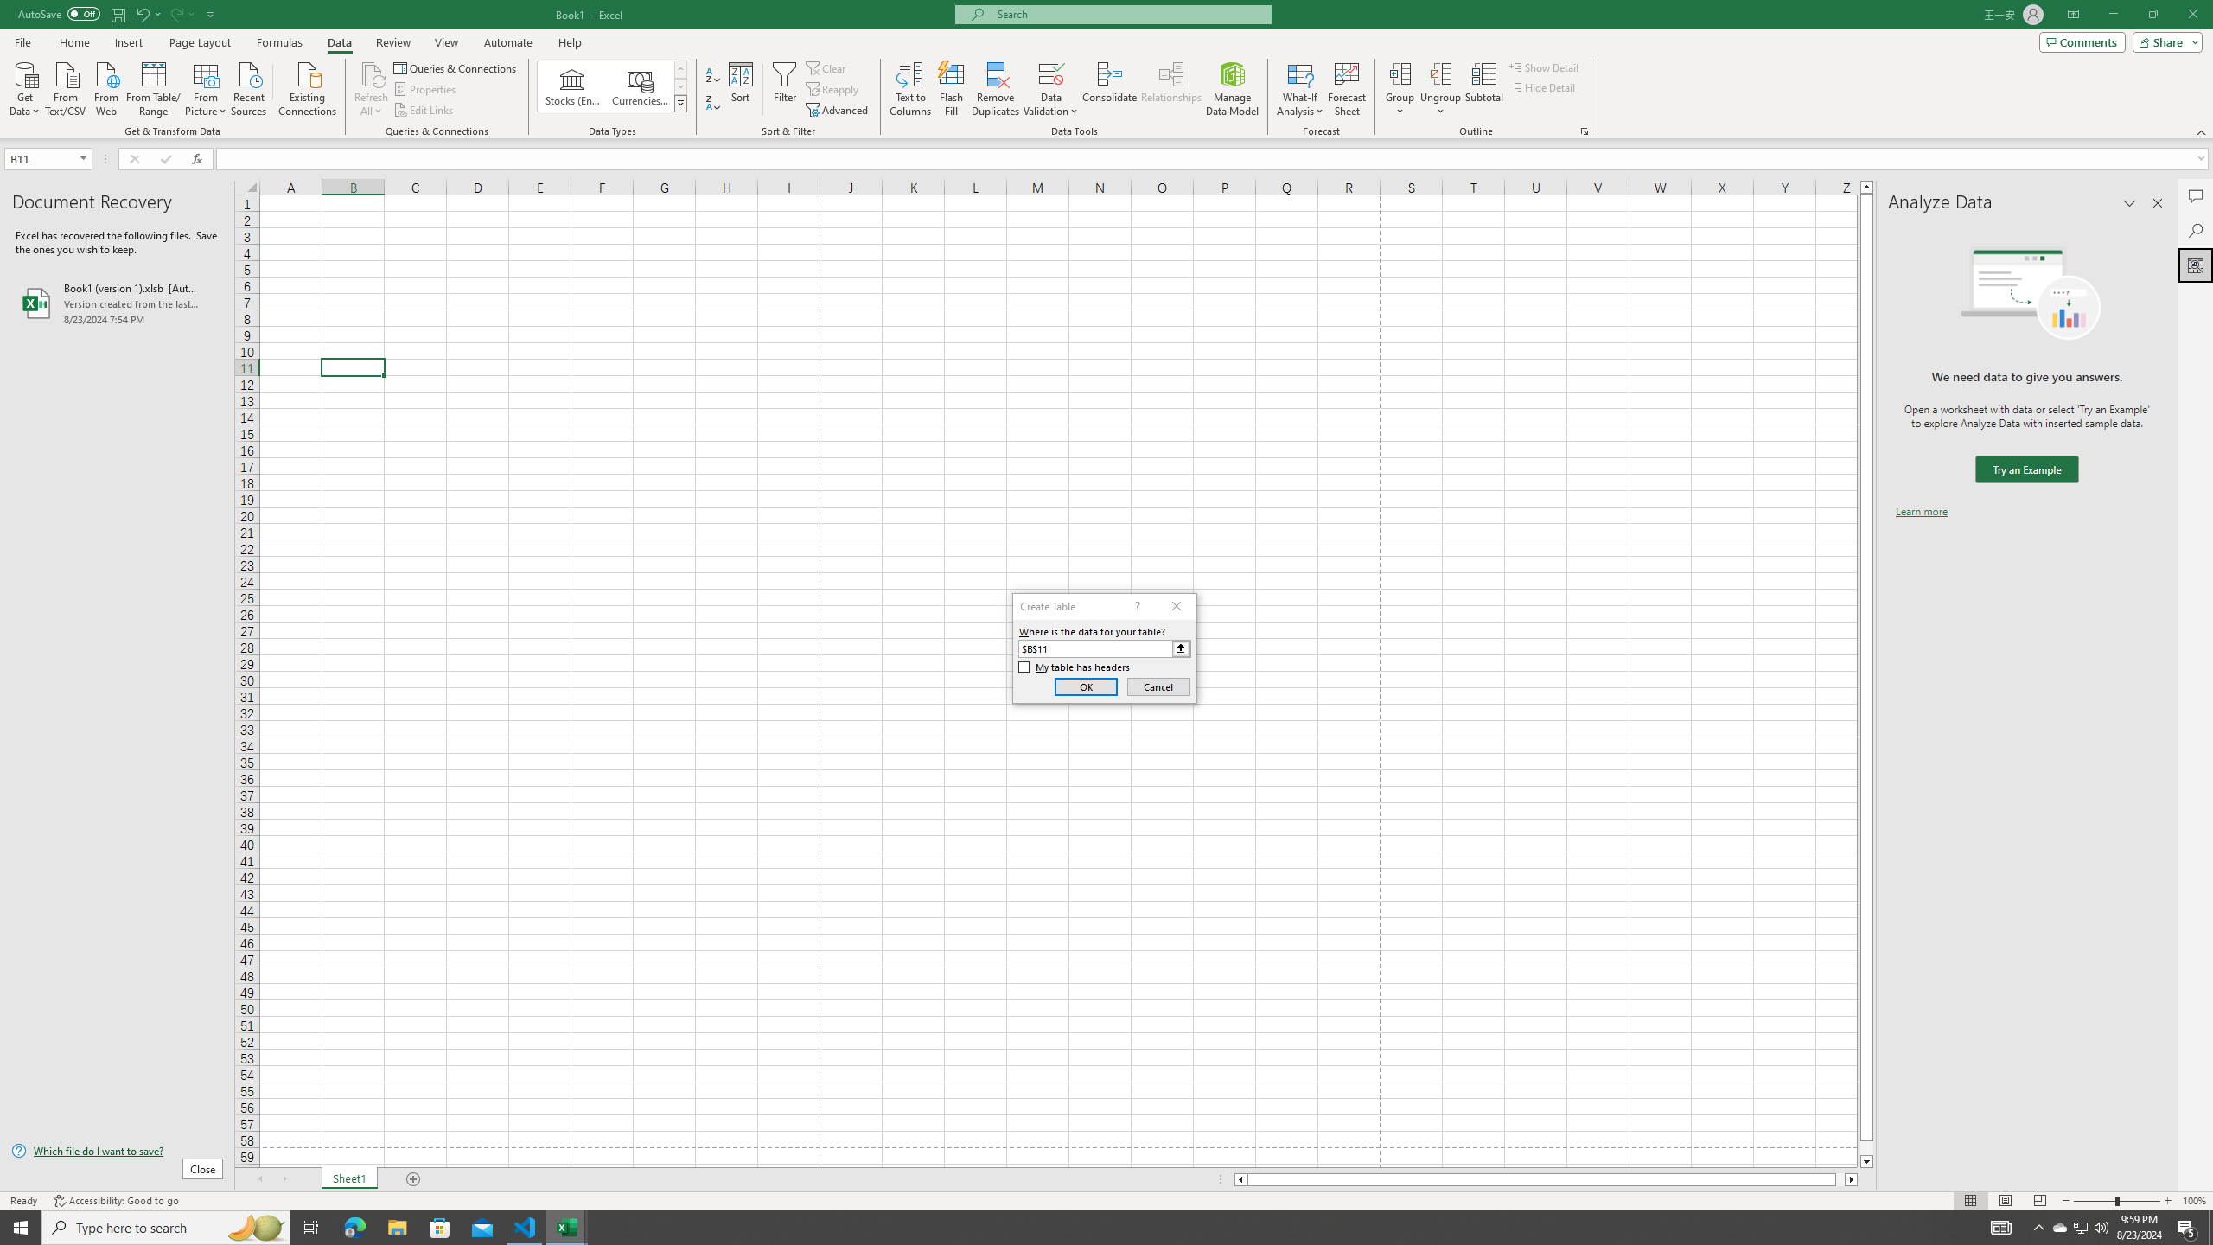  What do you see at coordinates (1110, 89) in the screenshot?
I see `Consolidate...` at bounding box center [1110, 89].